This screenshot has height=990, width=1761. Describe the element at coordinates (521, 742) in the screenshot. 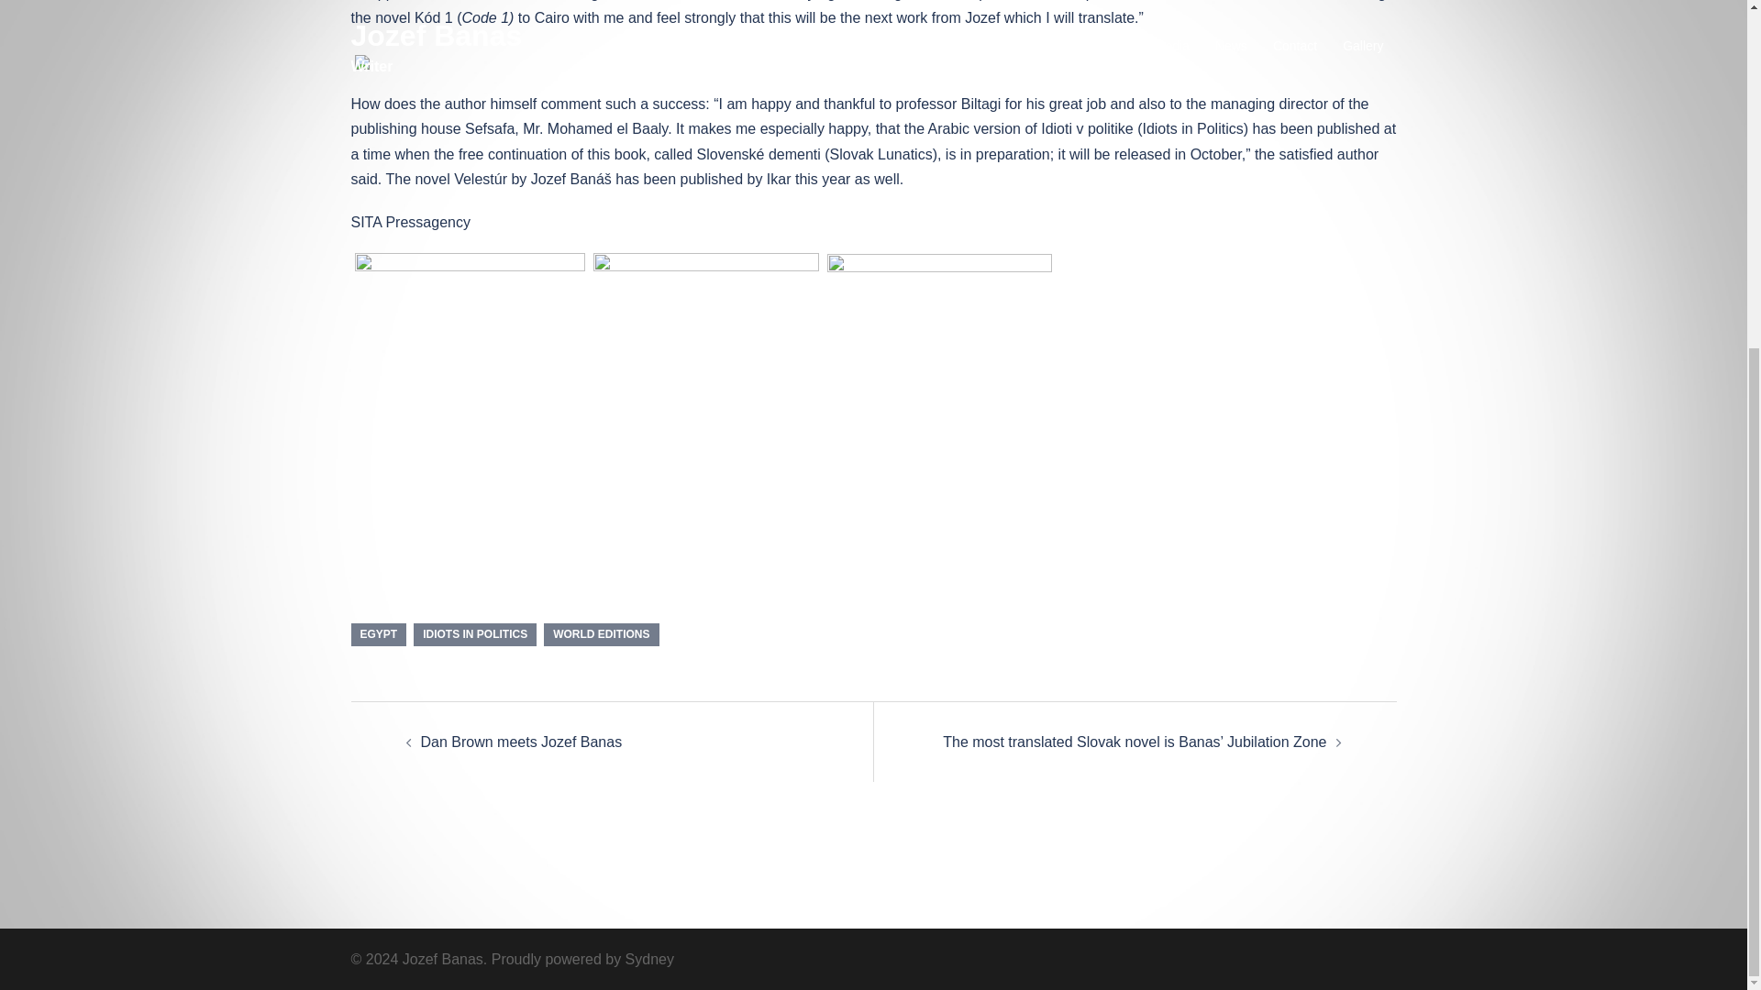

I see `Dan Brown meets Jozef Banas` at that location.